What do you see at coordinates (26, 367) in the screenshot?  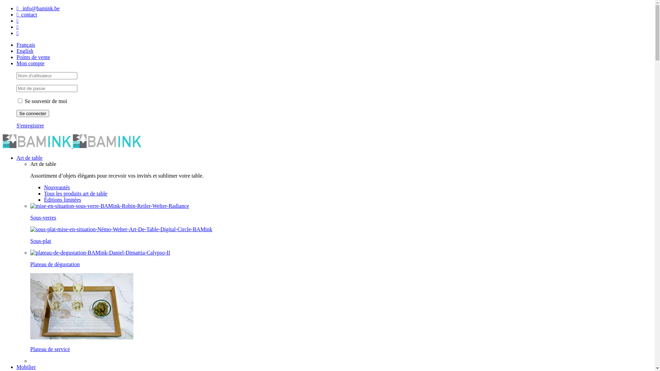 I see `Mobilier` at bounding box center [26, 367].